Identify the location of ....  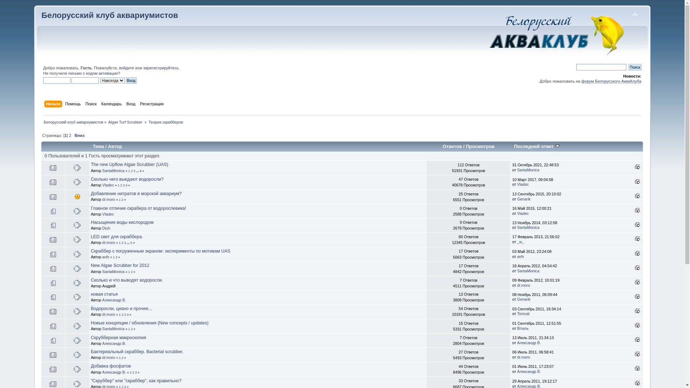
(138, 171).